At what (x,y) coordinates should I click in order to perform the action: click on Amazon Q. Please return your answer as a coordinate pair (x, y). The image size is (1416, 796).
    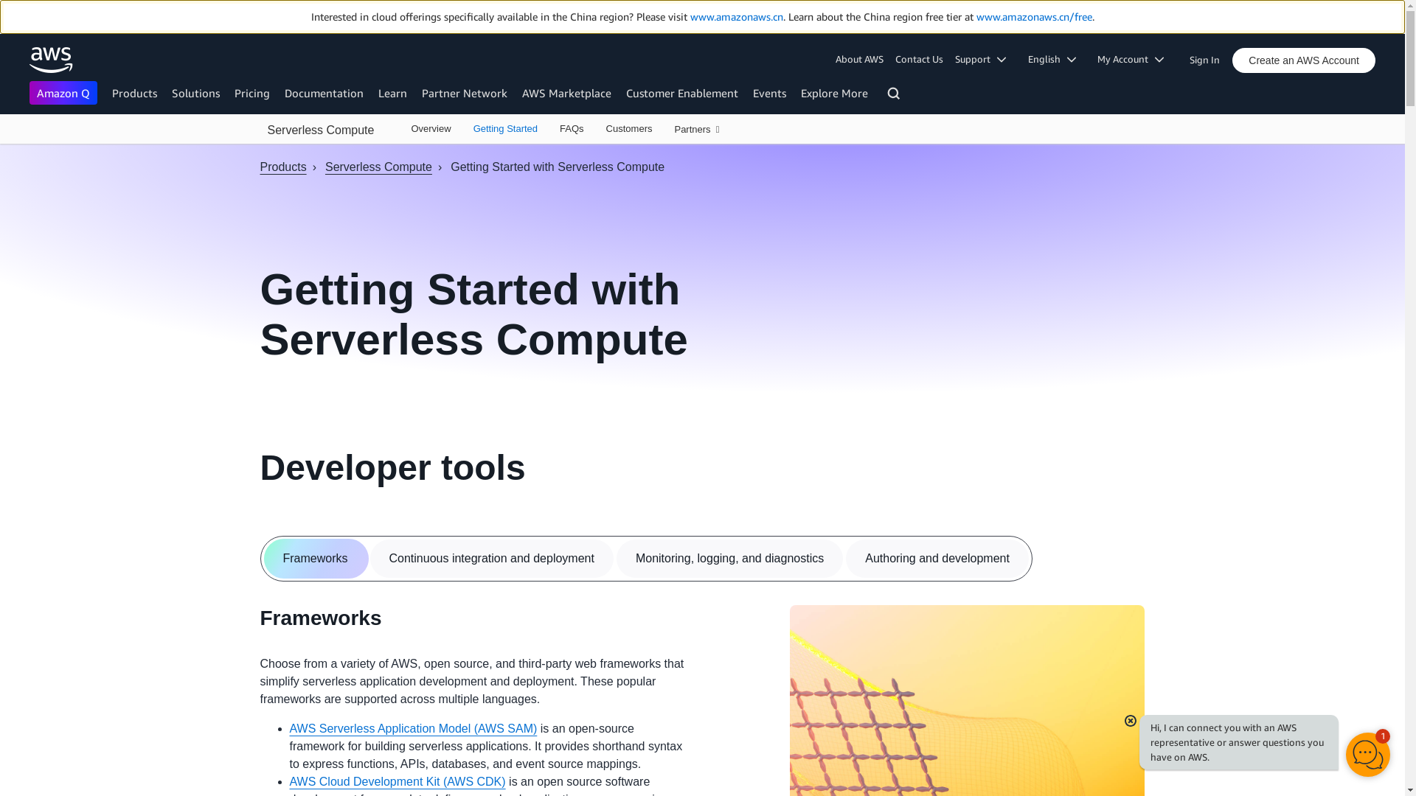
    Looking at the image, I should click on (63, 93).